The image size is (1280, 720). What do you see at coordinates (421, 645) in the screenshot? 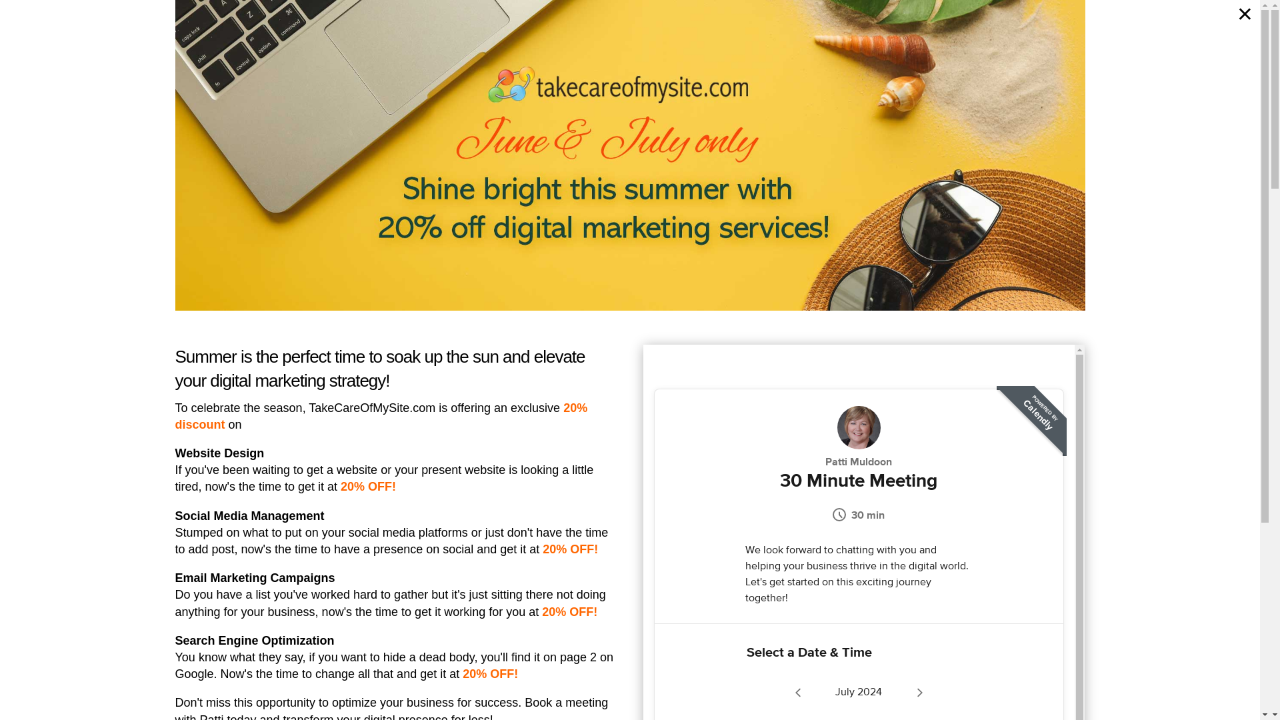
I see `website-mistakes` at bounding box center [421, 645].